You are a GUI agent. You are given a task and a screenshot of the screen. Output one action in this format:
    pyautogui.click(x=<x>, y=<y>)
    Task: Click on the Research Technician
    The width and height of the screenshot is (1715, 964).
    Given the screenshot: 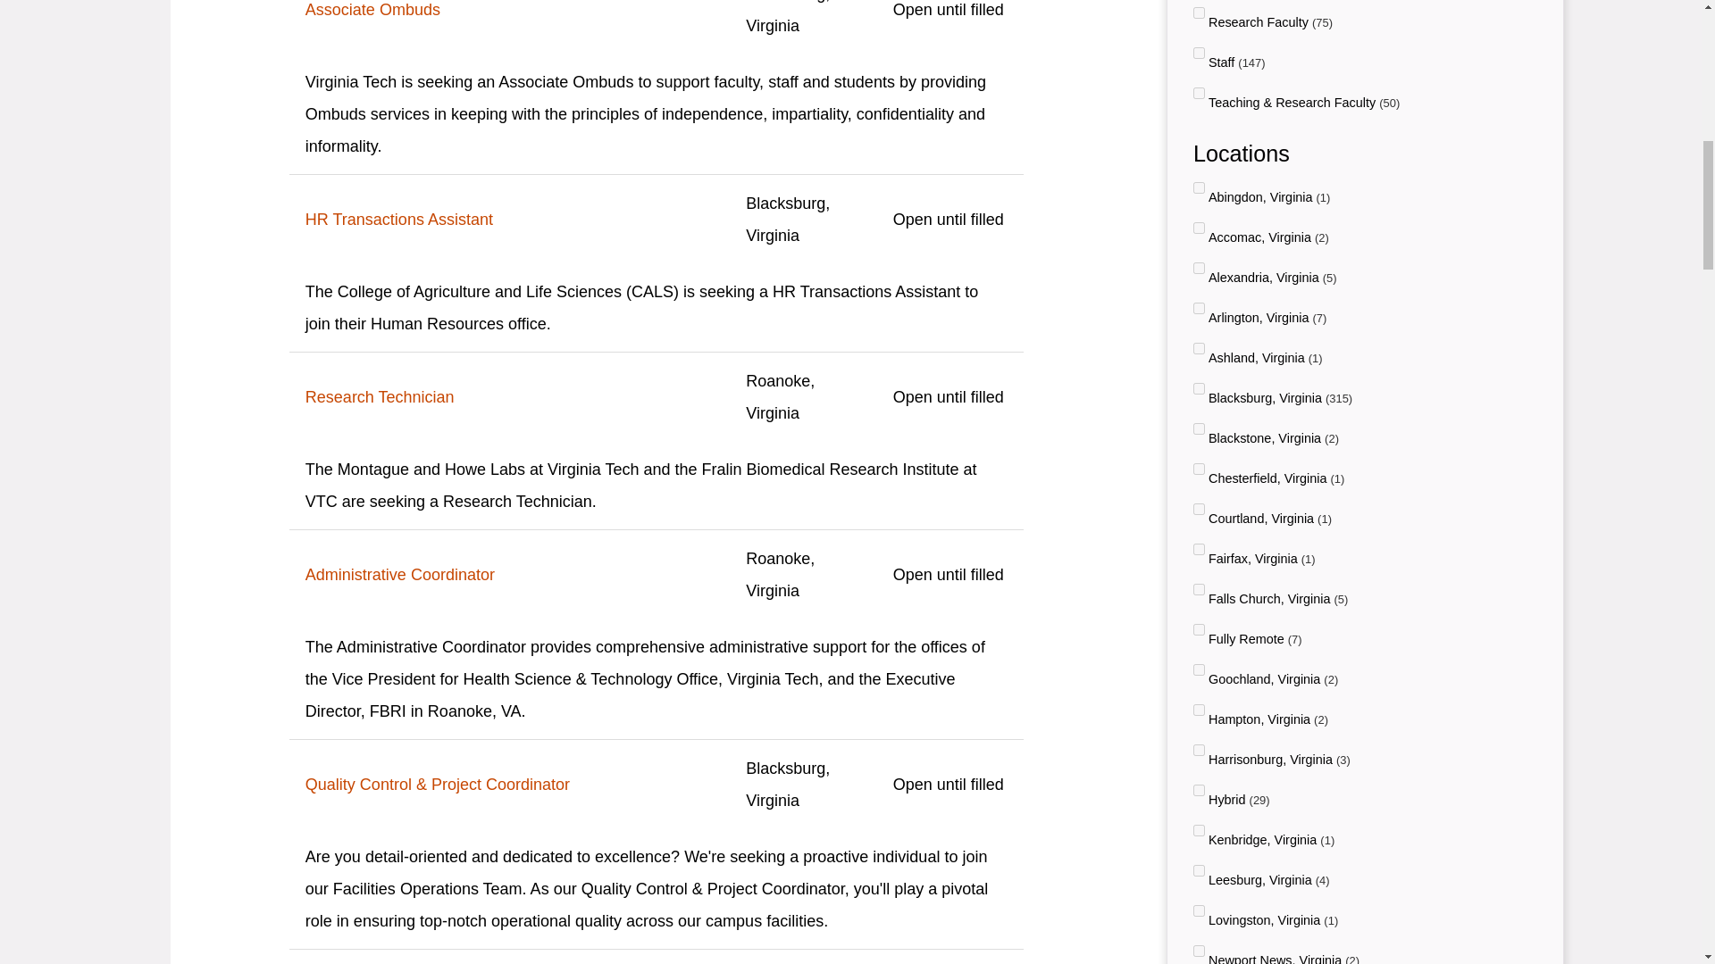 What is the action you would take?
    pyautogui.click(x=509, y=396)
    